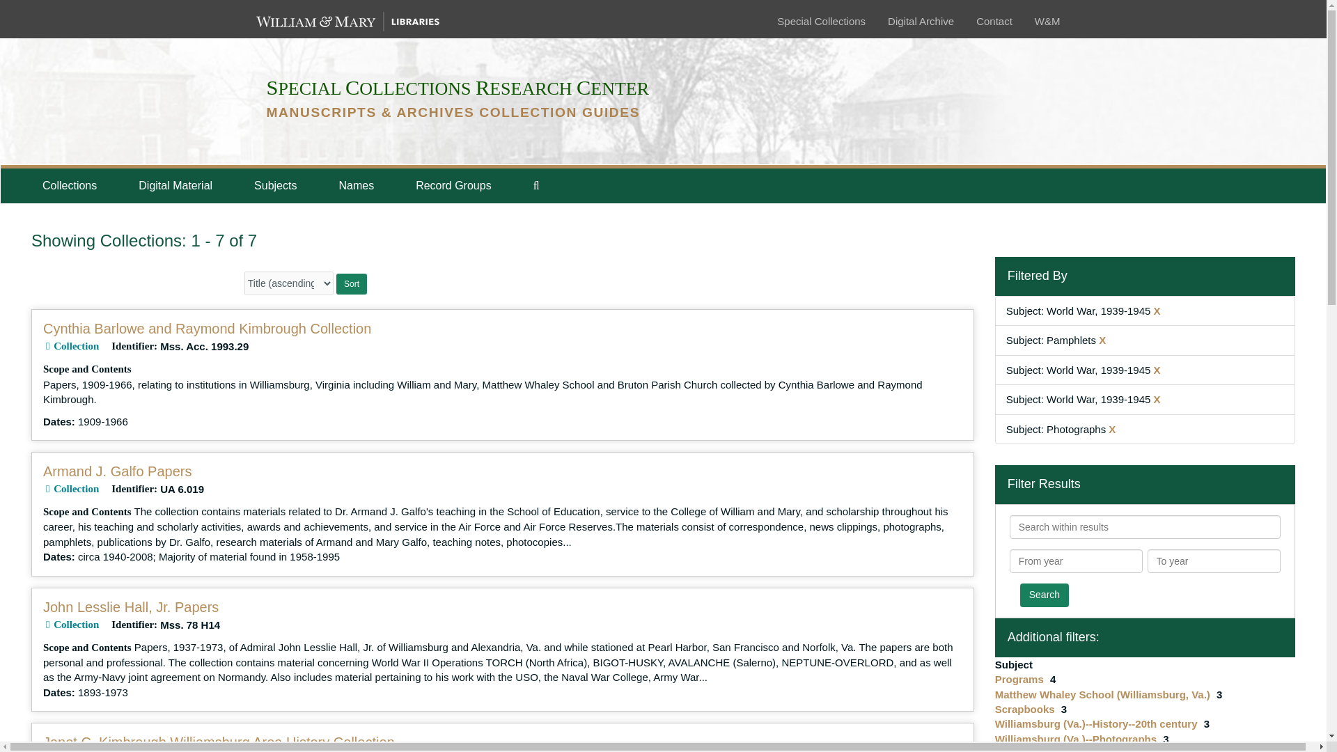 Image resolution: width=1337 pixels, height=752 pixels. I want to click on Janet C. Kimbrough Williamsburg Area History Collection, so click(219, 742).